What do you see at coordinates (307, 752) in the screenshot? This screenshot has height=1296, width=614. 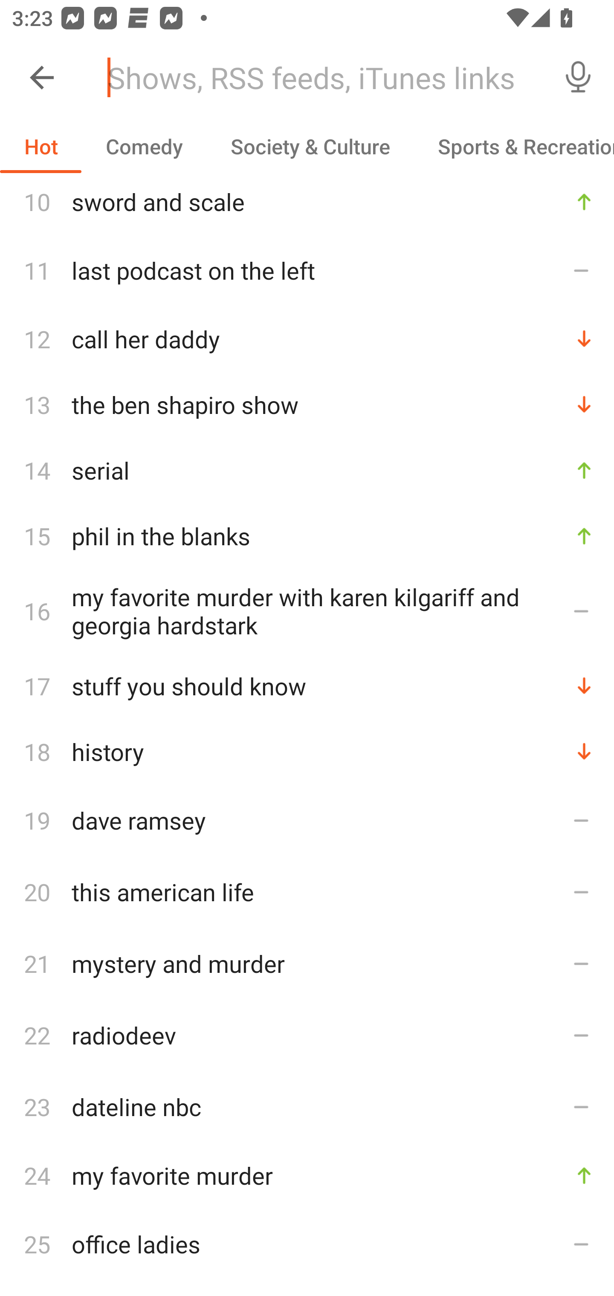 I see `18 history` at bounding box center [307, 752].